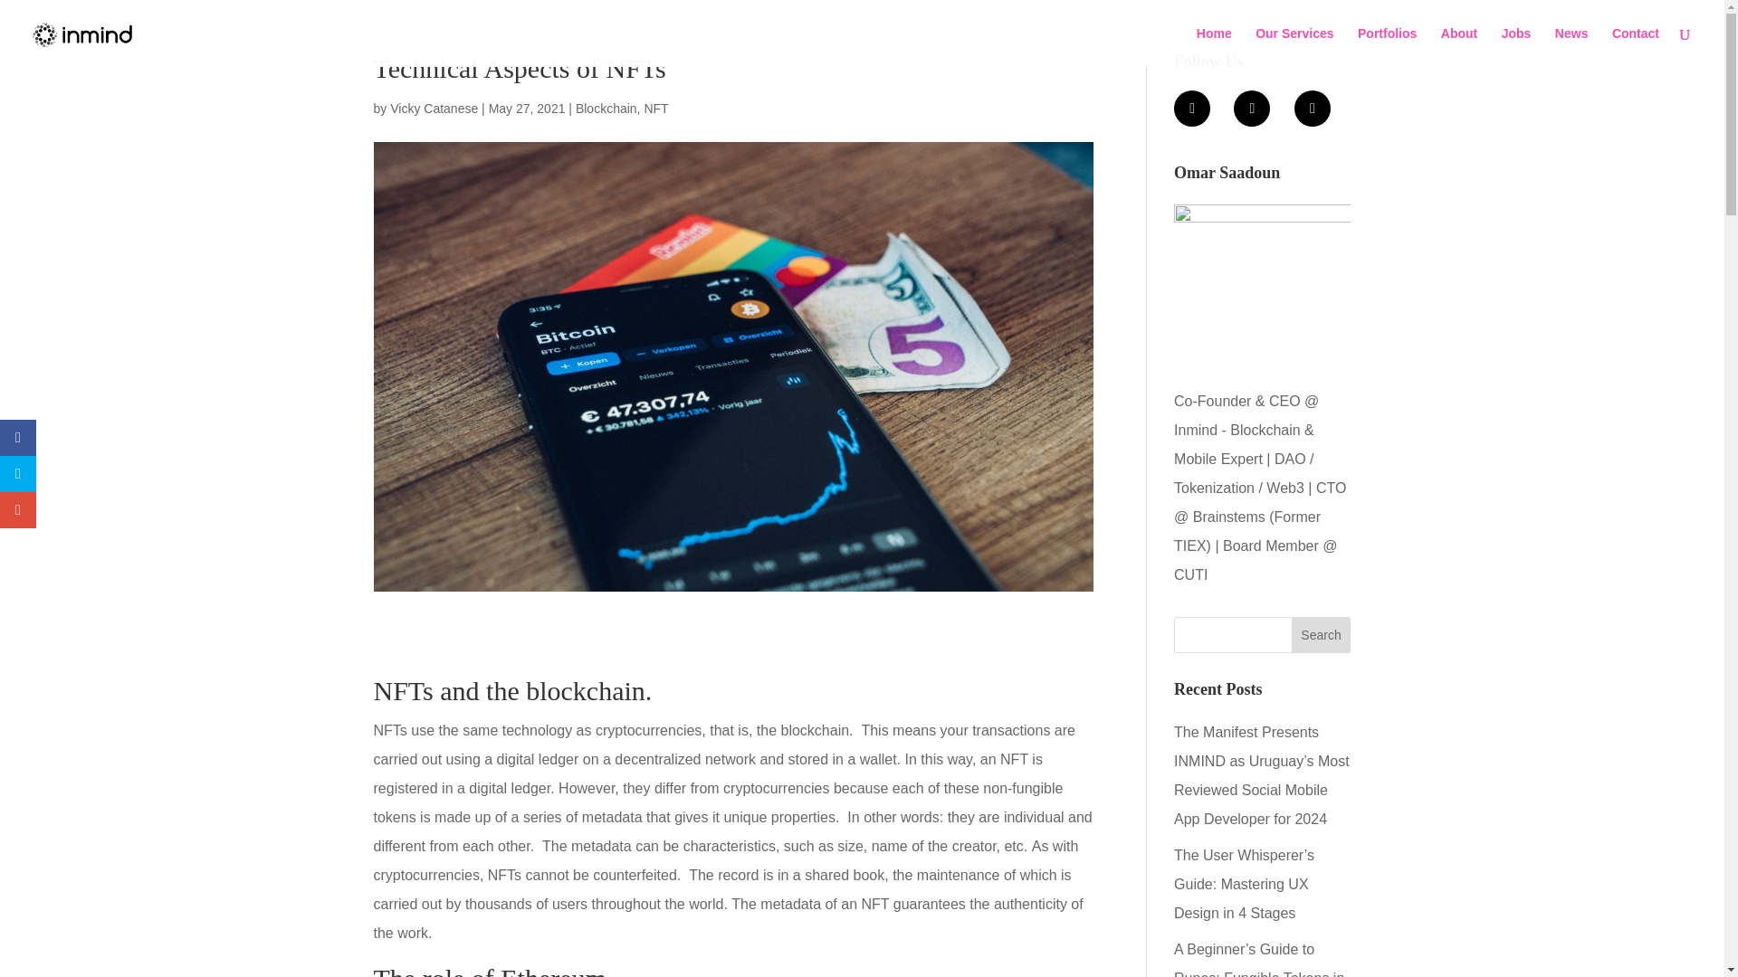  What do you see at coordinates (1387, 47) in the screenshot?
I see `Portfolios` at bounding box center [1387, 47].